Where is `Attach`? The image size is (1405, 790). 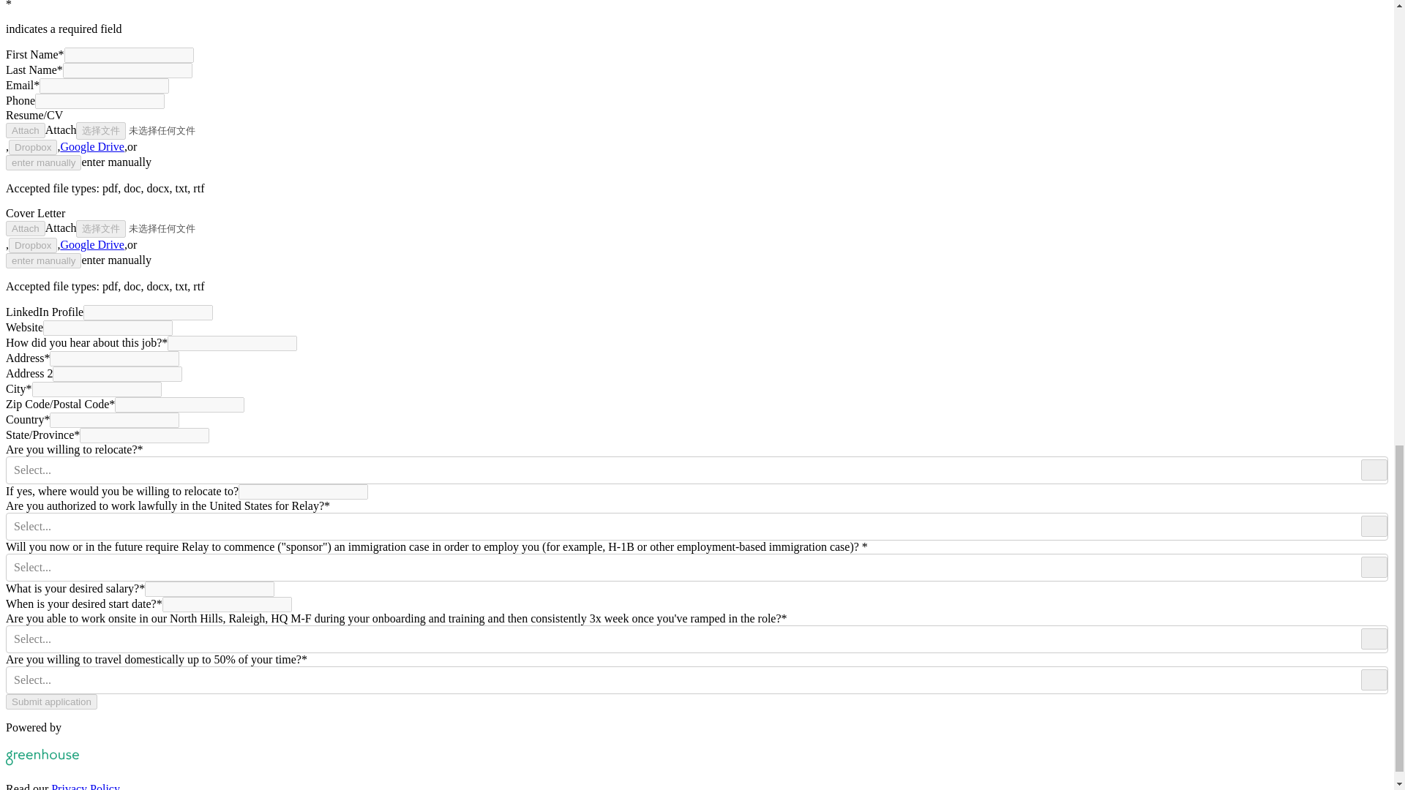 Attach is located at coordinates (25, 130).